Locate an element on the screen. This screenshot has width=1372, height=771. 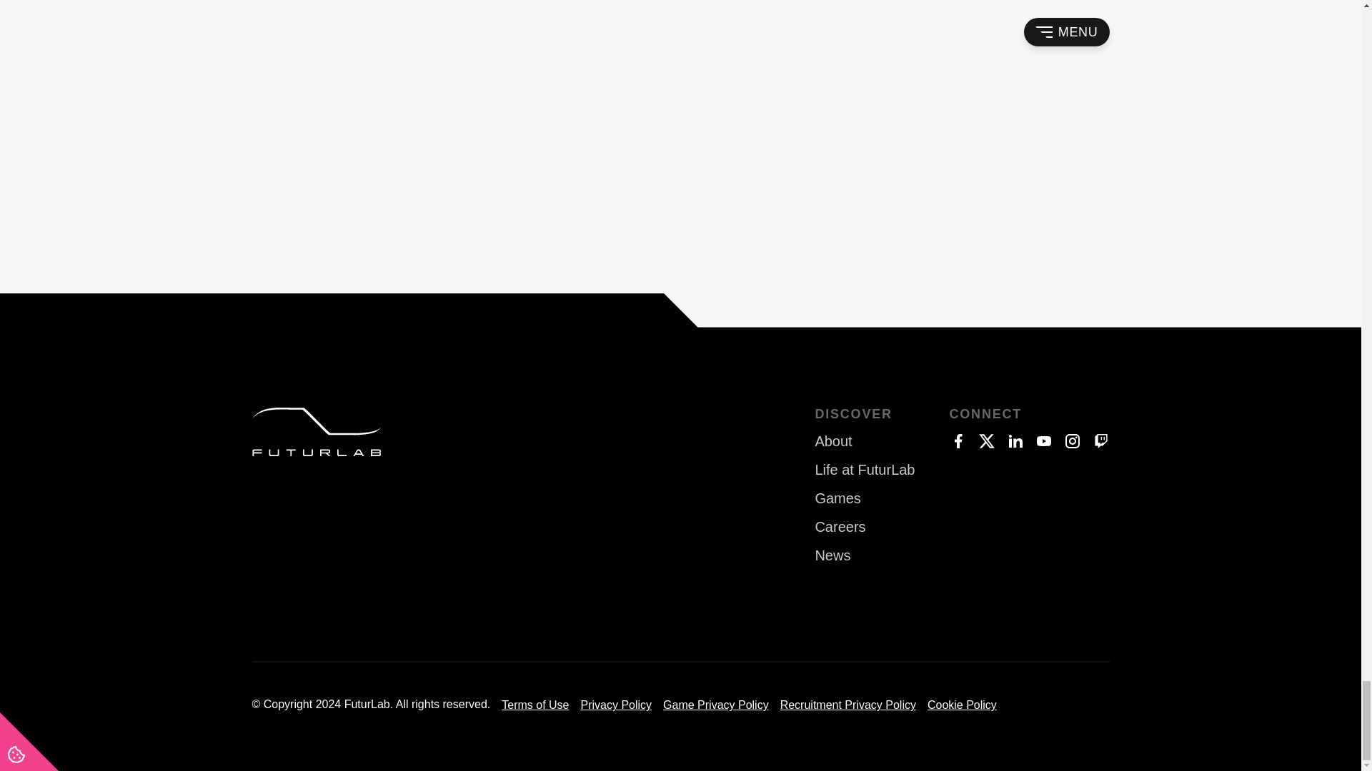
Life at FuturLab is located at coordinates (865, 470).